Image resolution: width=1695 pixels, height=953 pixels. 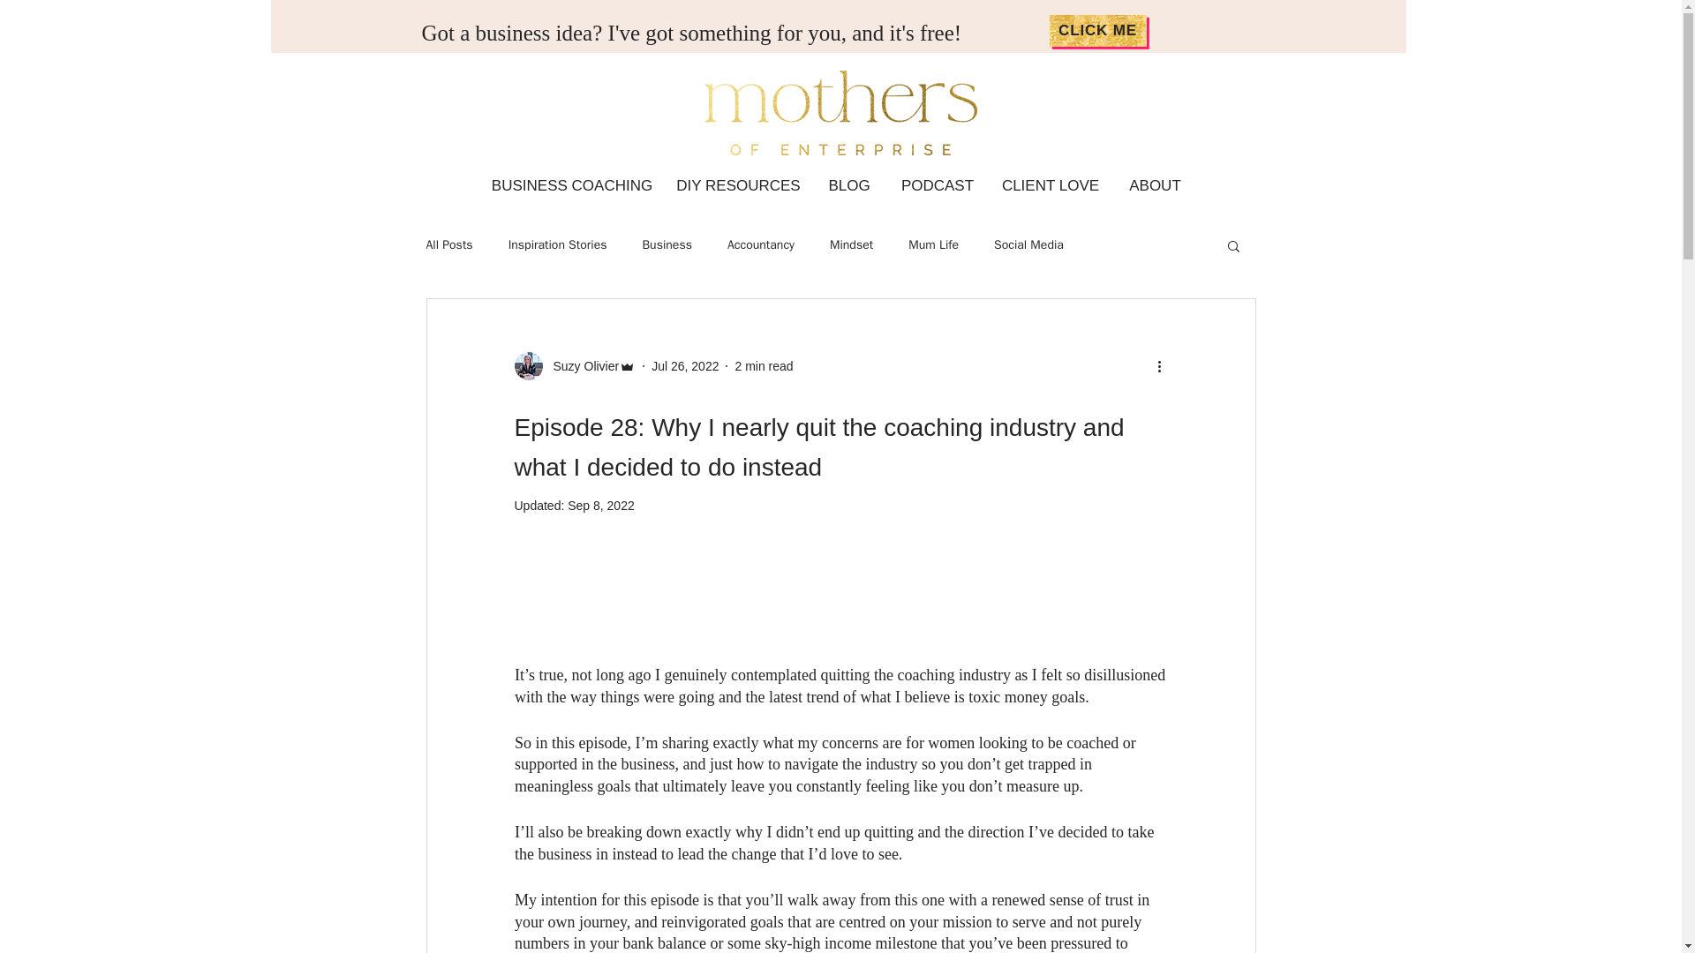 I want to click on Sep 8, 2022, so click(x=600, y=505).